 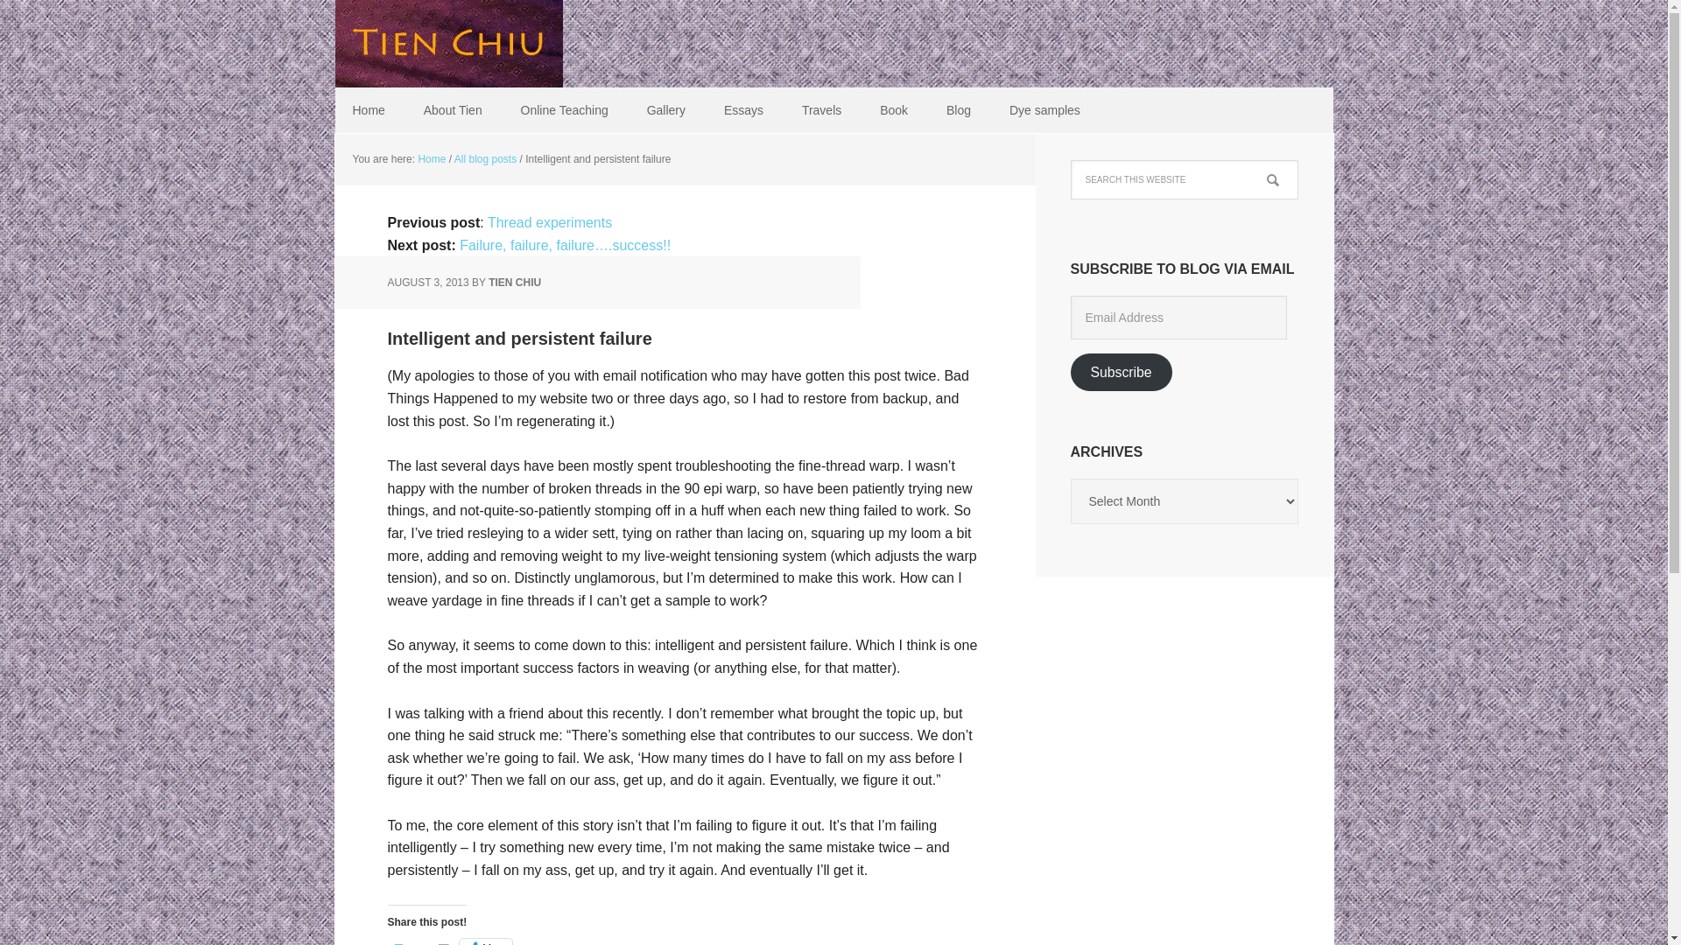 What do you see at coordinates (412, 941) in the screenshot?
I see `Tweet` at bounding box center [412, 941].